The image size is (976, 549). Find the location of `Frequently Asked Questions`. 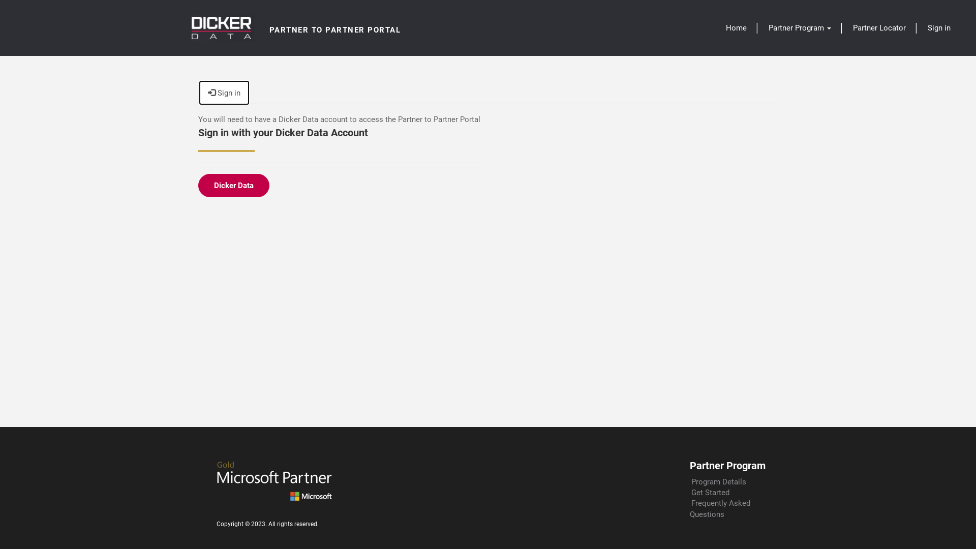

Frequently Asked Questions is located at coordinates (720, 508).